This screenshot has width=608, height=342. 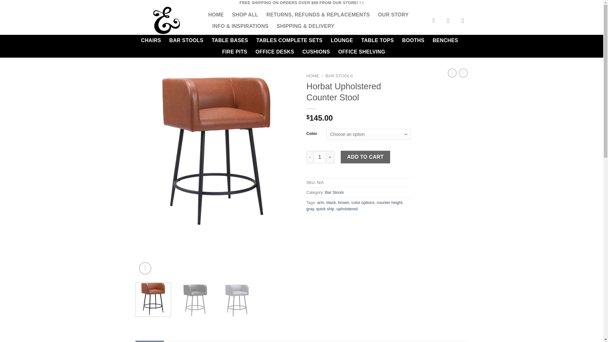 What do you see at coordinates (230, 41) in the screenshot?
I see `TABLE BASES` at bounding box center [230, 41].